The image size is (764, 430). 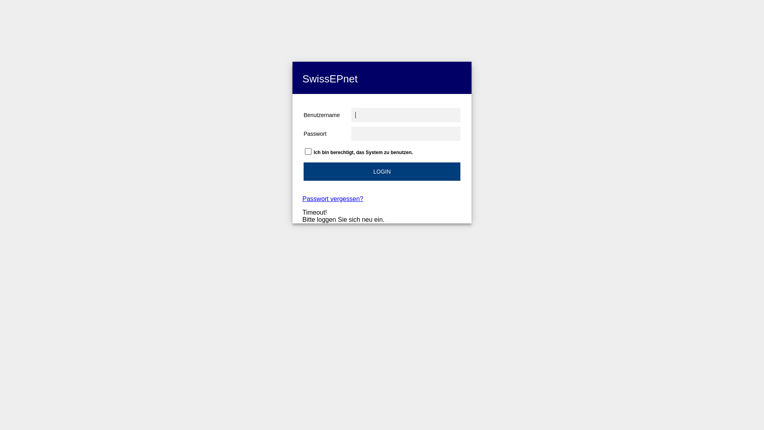 I want to click on Login, so click(x=382, y=172).